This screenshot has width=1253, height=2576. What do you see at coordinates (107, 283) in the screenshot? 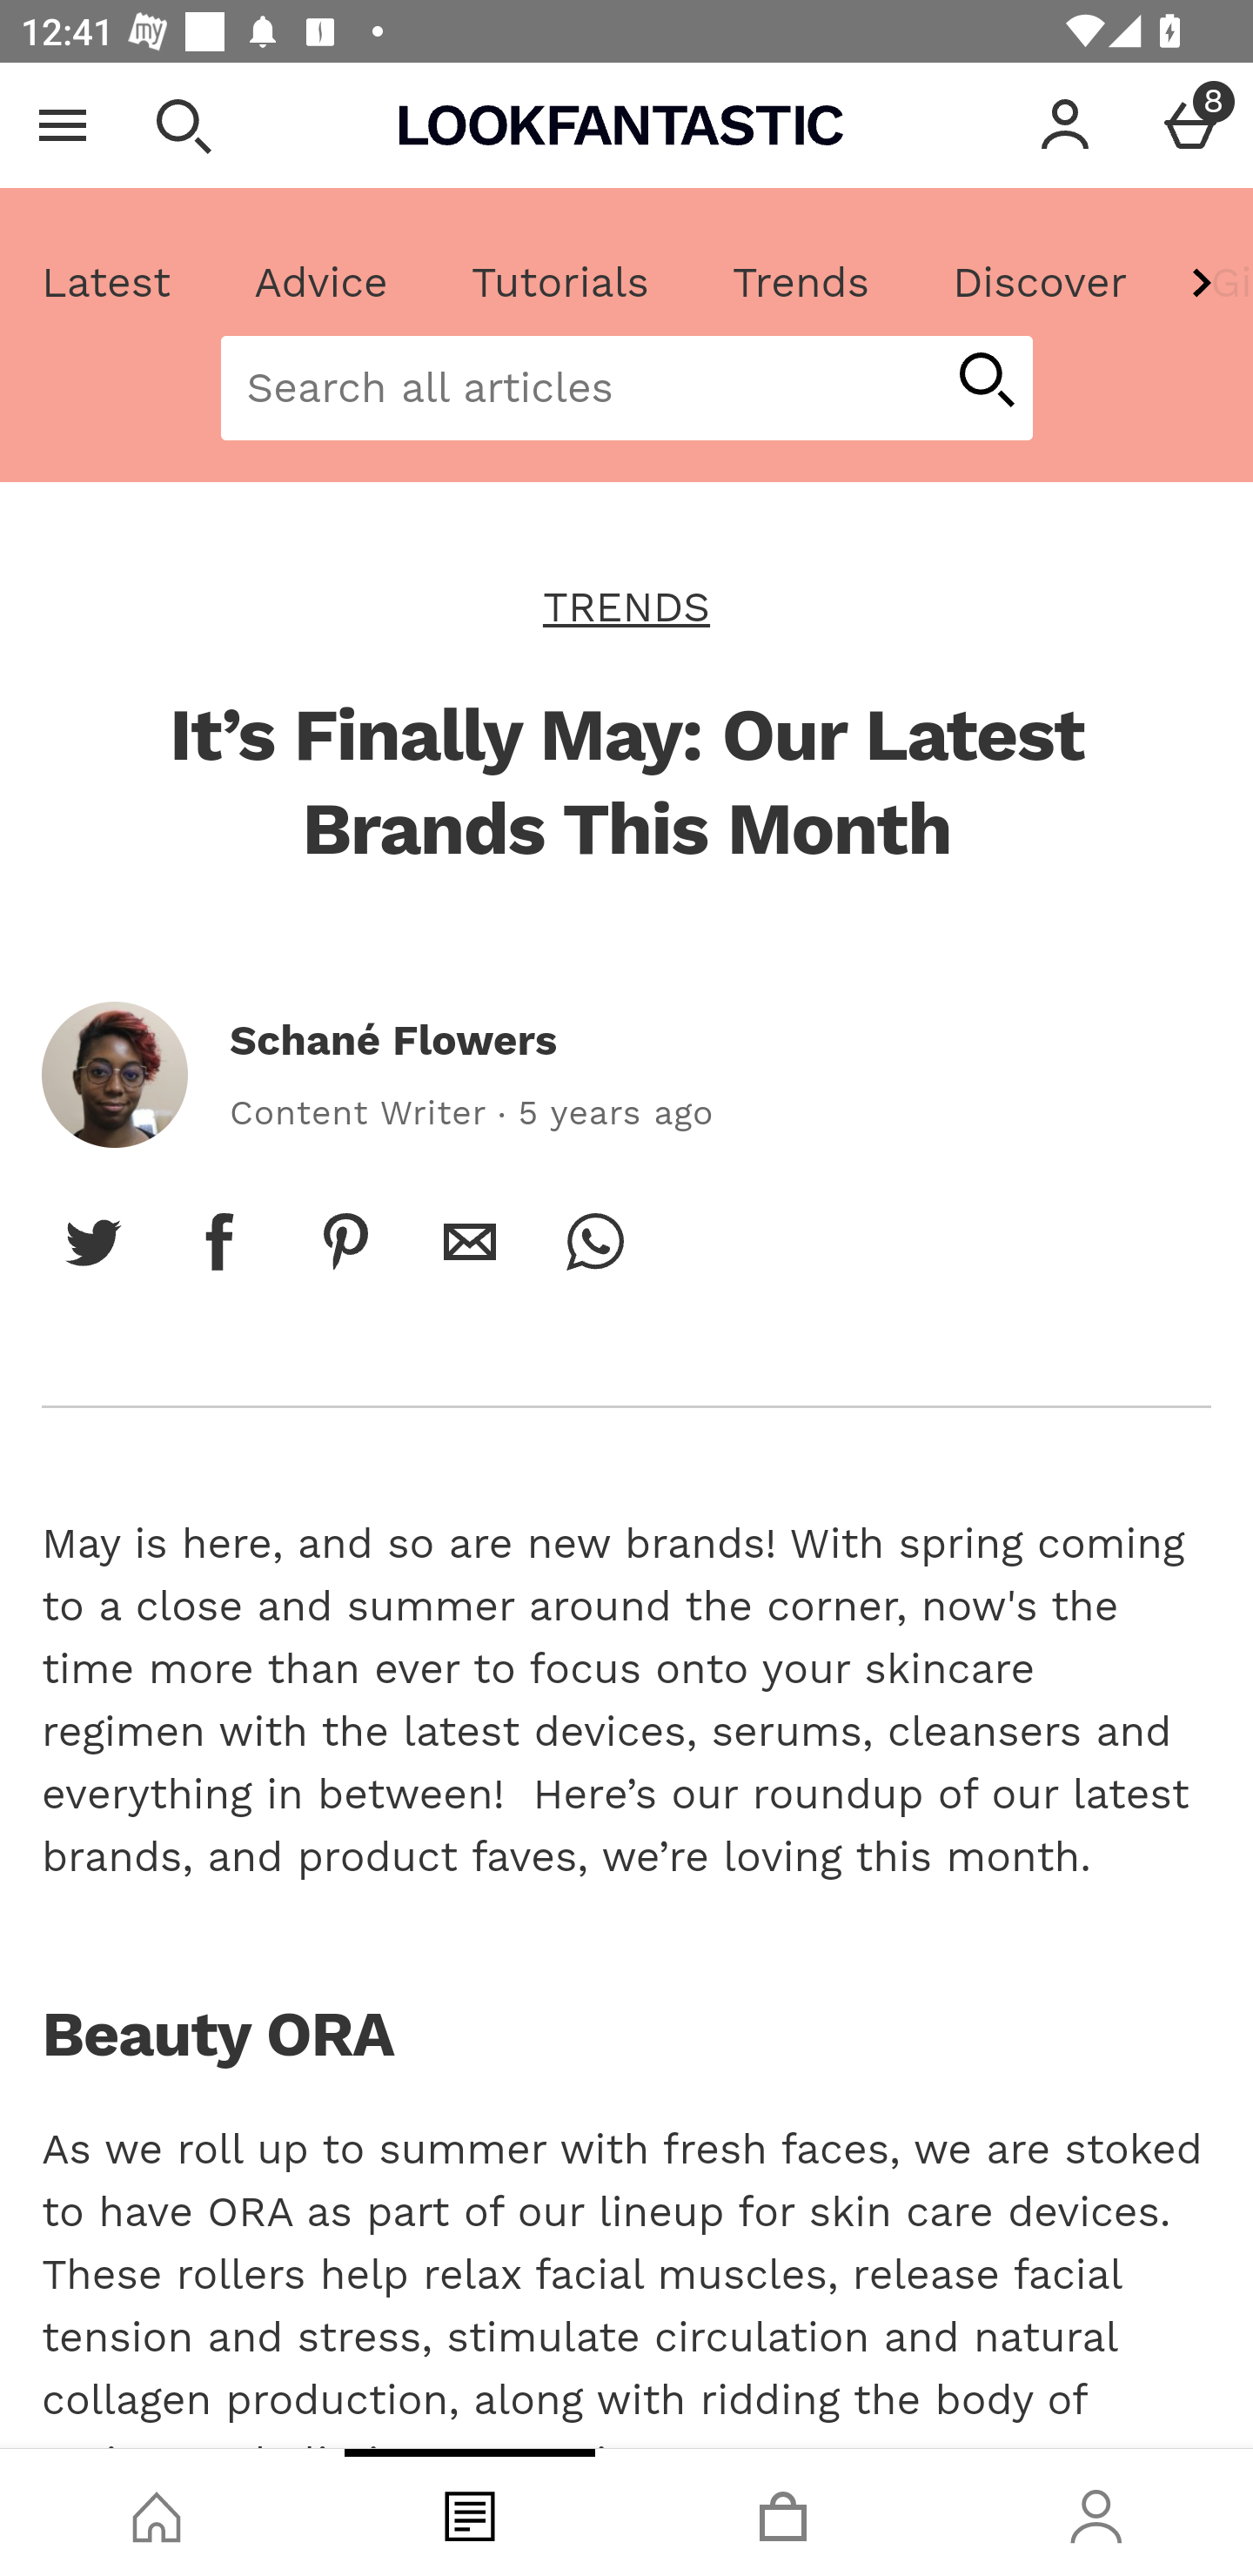
I see `Latest` at bounding box center [107, 283].